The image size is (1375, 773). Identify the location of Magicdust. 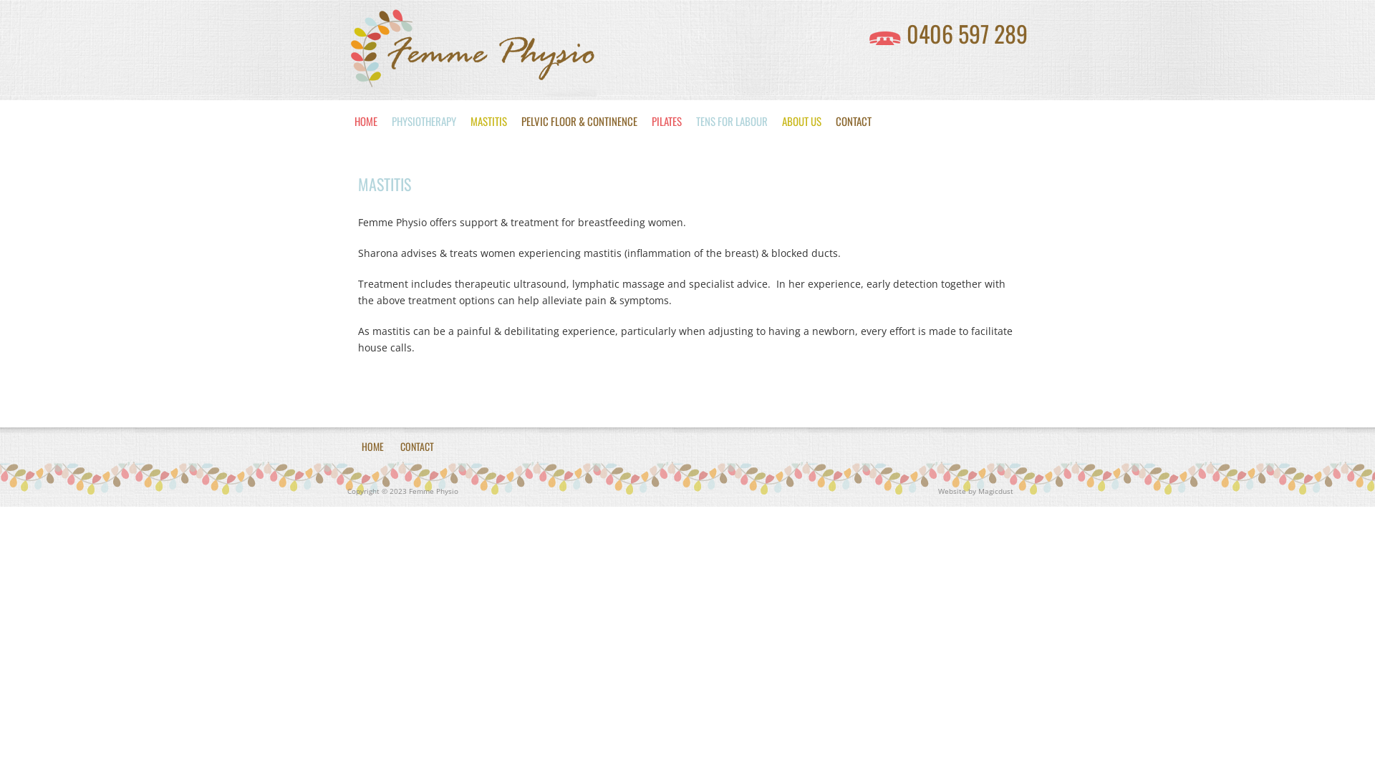
(995, 491).